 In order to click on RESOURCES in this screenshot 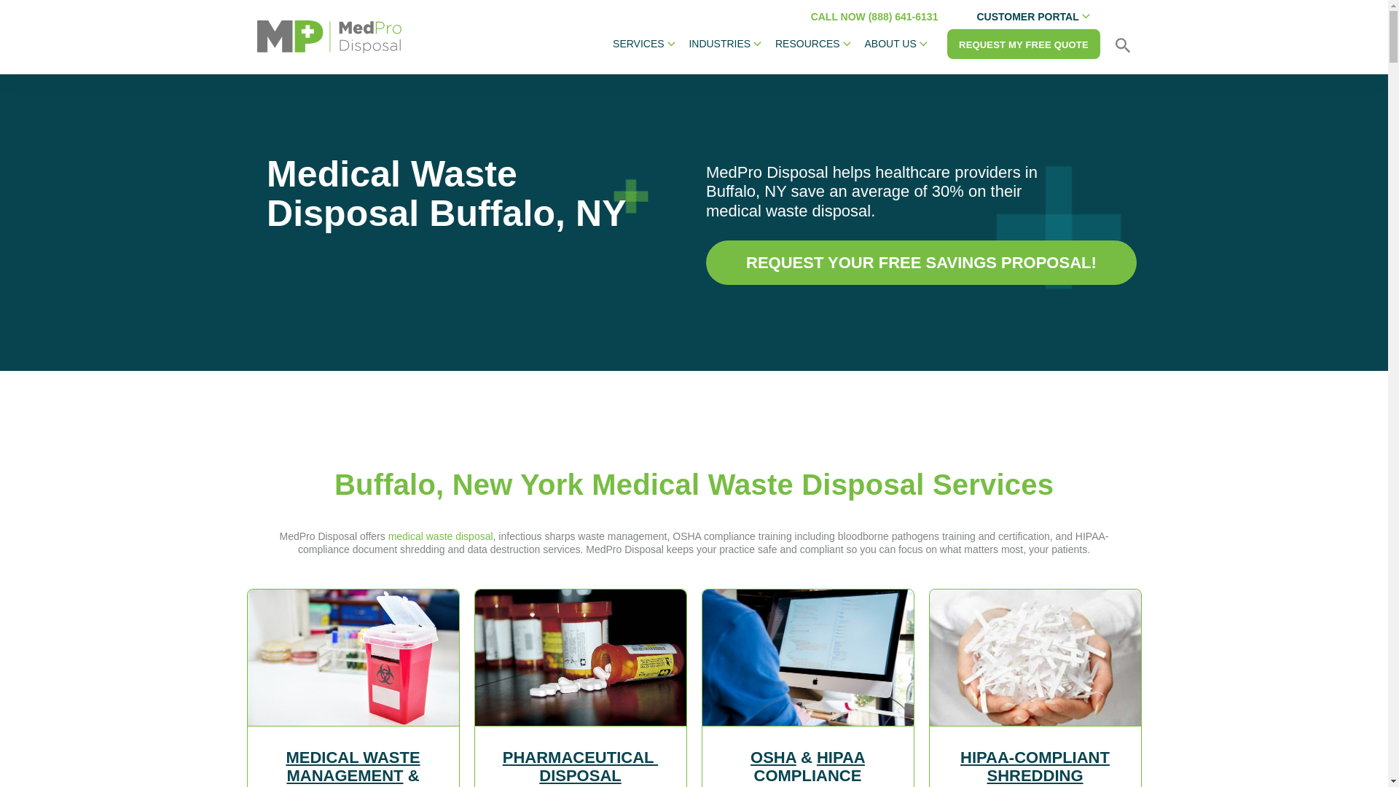, I will do `click(812, 44)`.